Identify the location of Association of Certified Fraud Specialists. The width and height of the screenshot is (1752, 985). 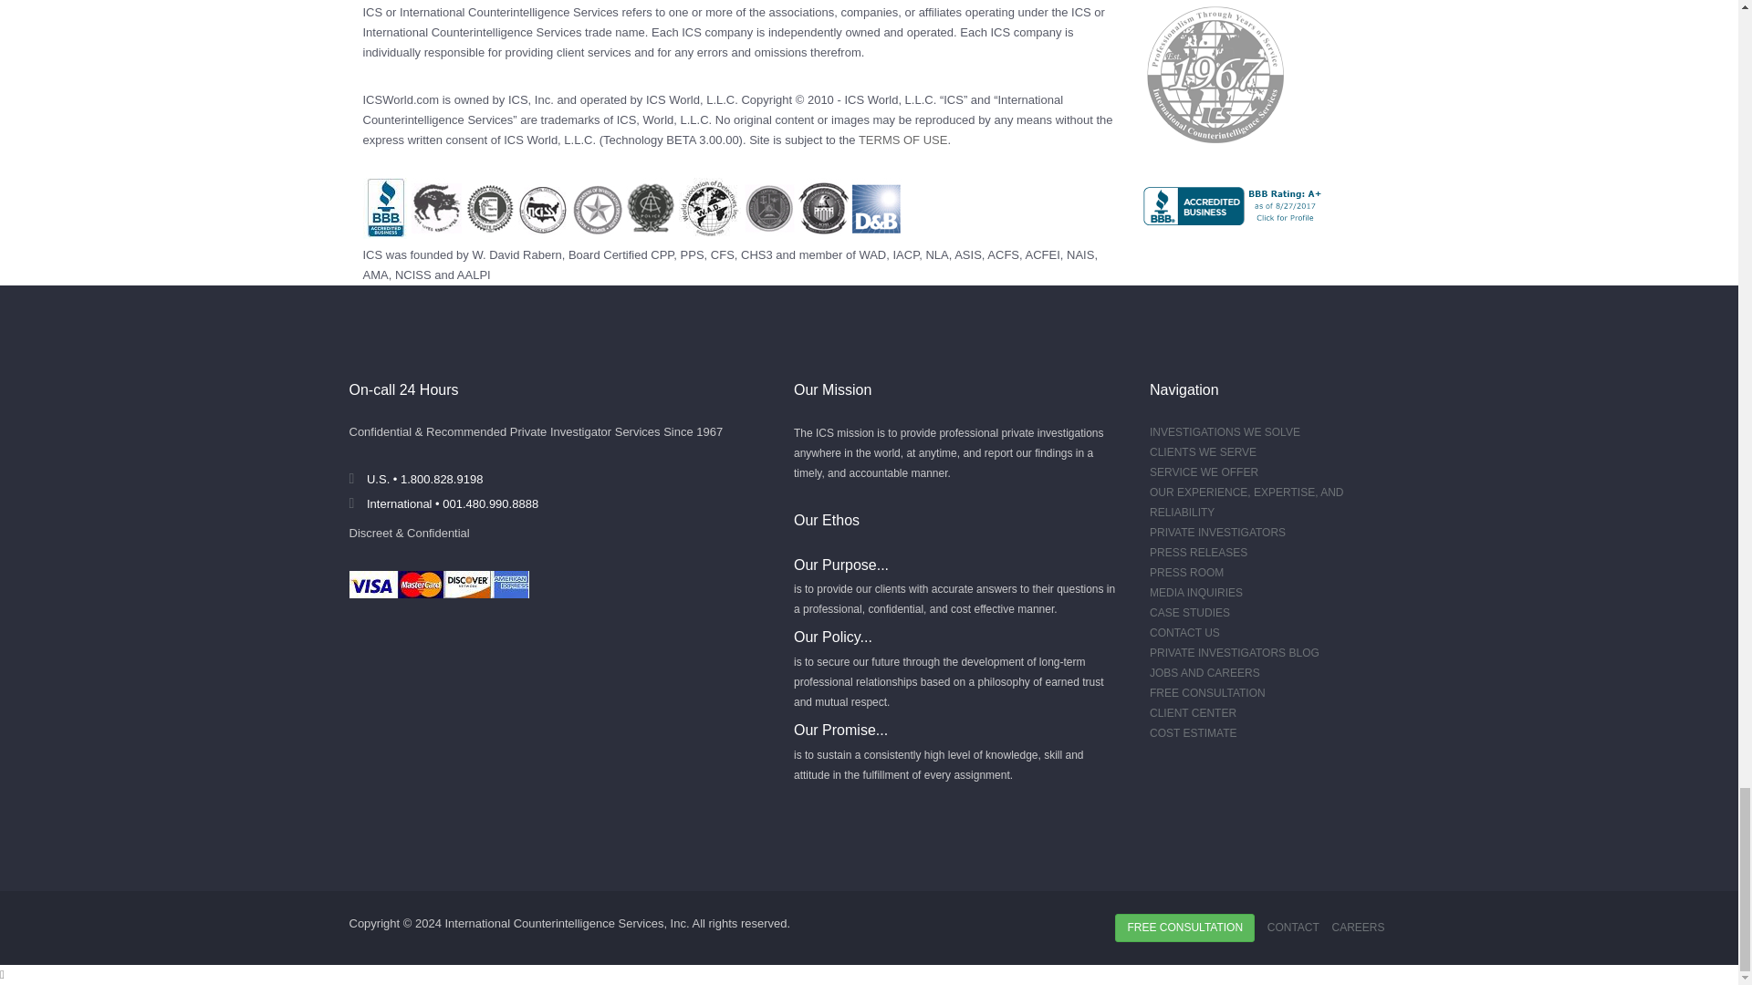
(1004, 255).